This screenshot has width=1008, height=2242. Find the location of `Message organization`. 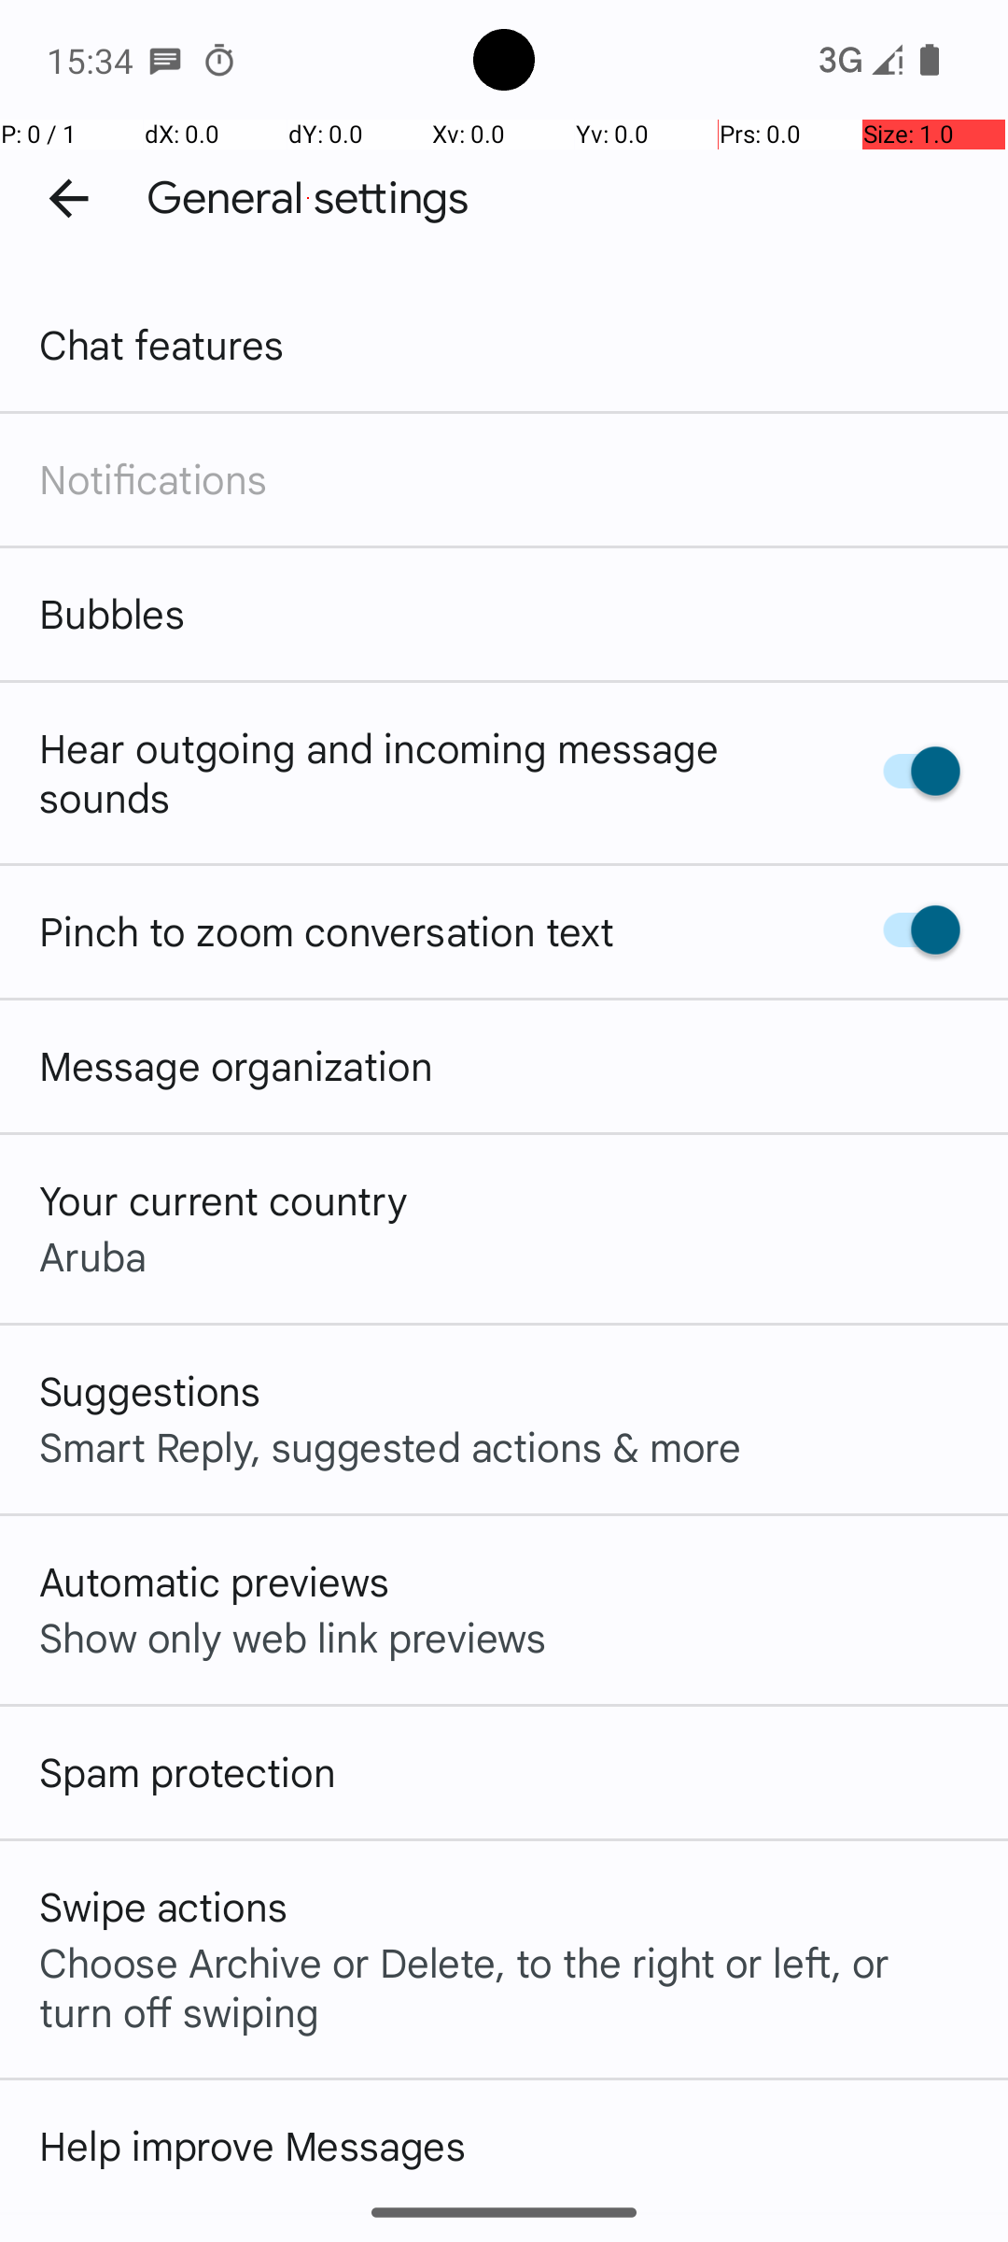

Message organization is located at coordinates (236, 1065).